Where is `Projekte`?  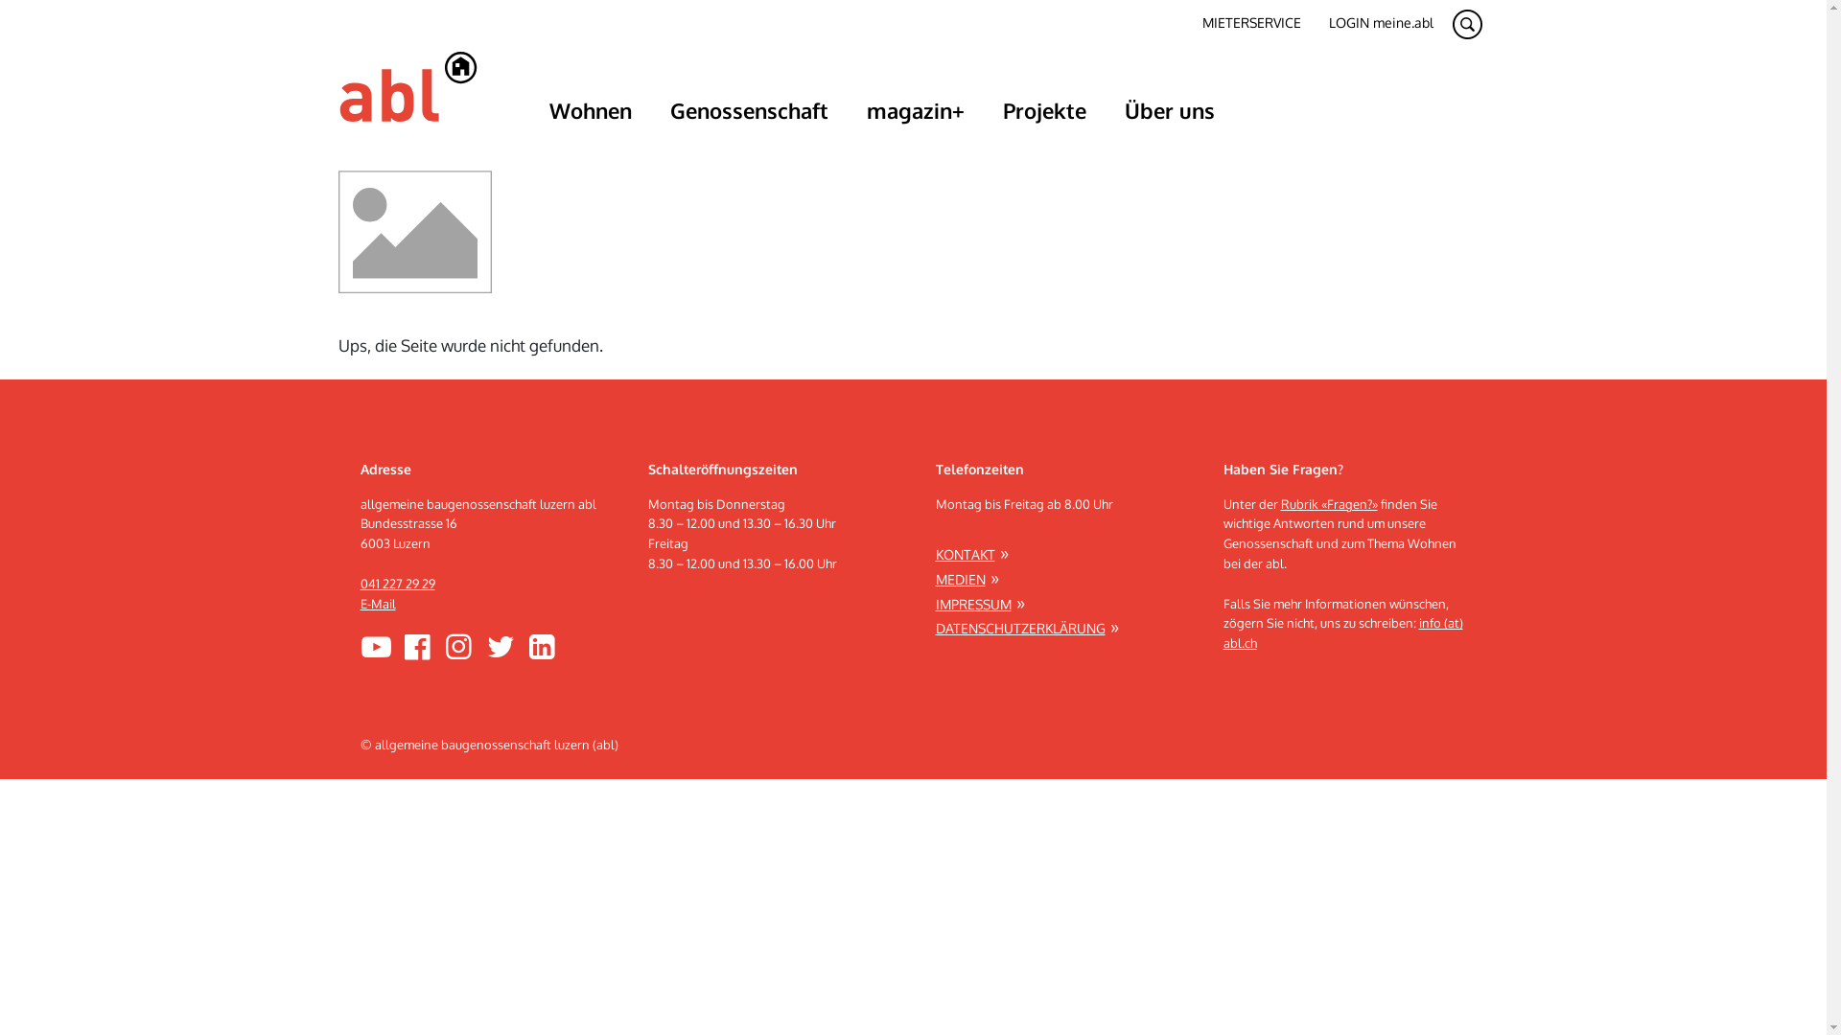 Projekte is located at coordinates (1045, 110).